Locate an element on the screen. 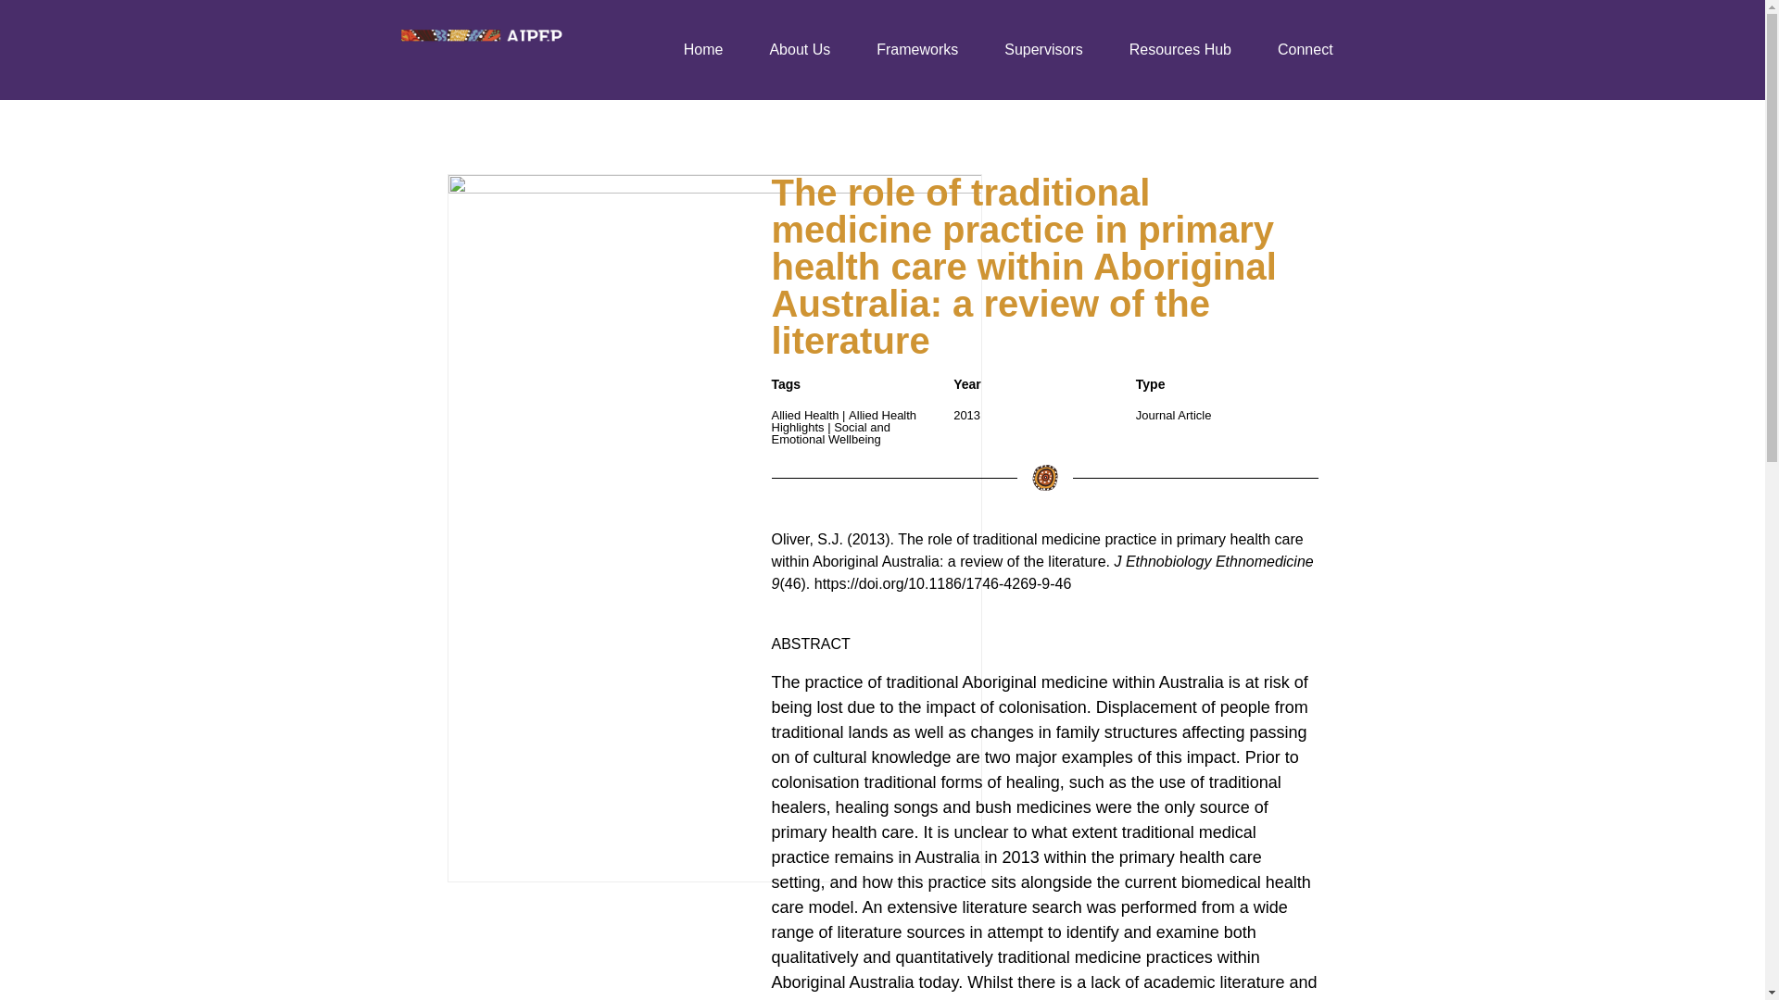 Image resolution: width=1779 pixels, height=1000 pixels. Home is located at coordinates (703, 50).